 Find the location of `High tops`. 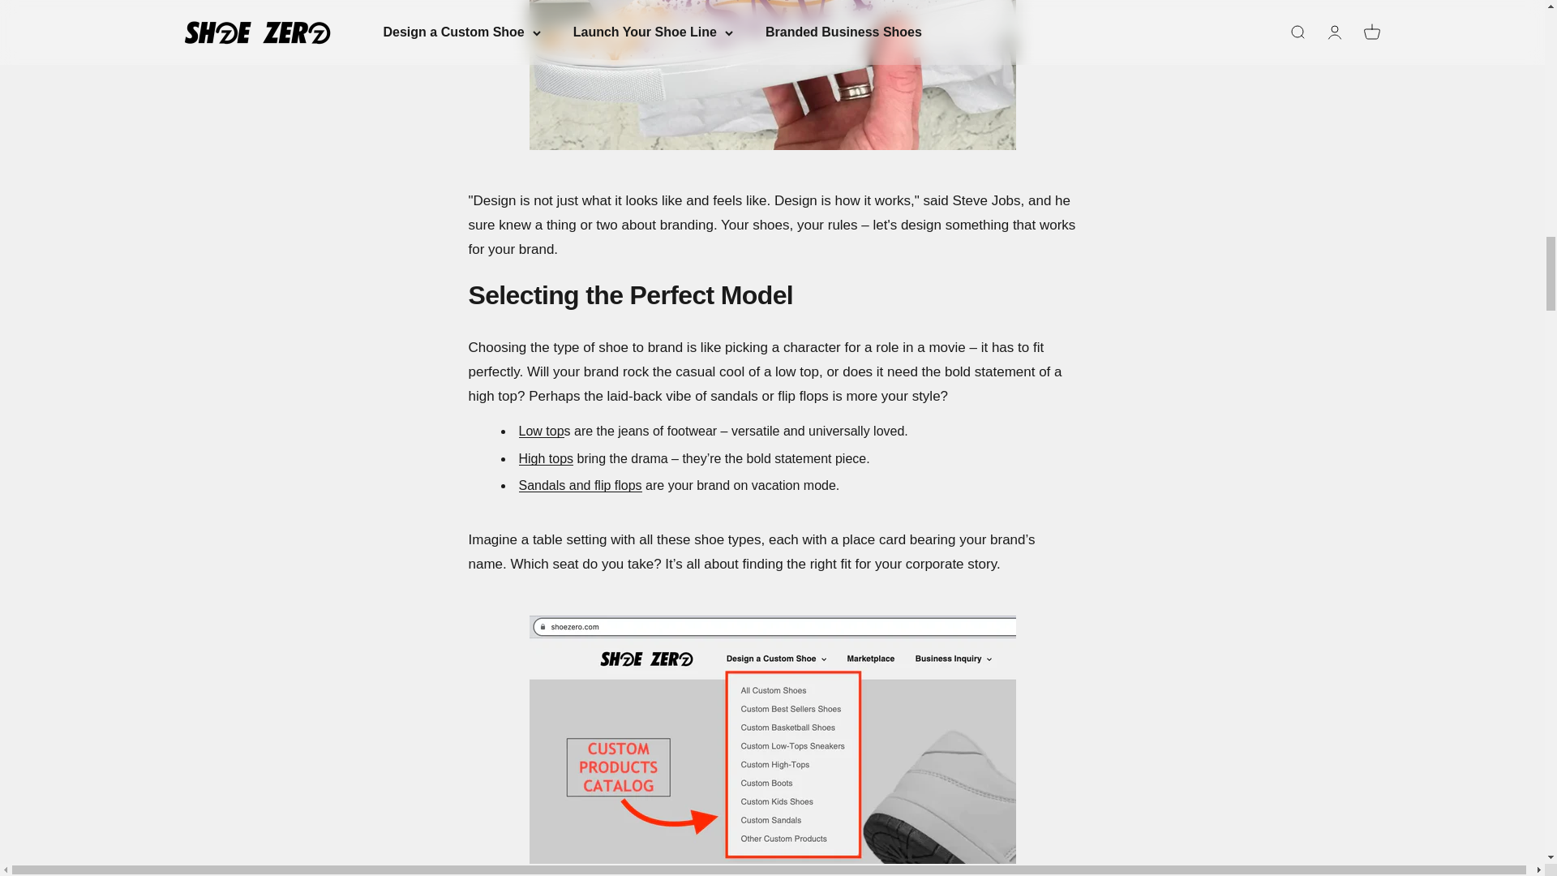

High tops is located at coordinates (547, 458).